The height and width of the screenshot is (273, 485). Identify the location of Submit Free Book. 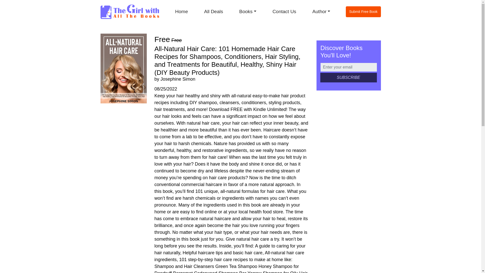
(363, 12).